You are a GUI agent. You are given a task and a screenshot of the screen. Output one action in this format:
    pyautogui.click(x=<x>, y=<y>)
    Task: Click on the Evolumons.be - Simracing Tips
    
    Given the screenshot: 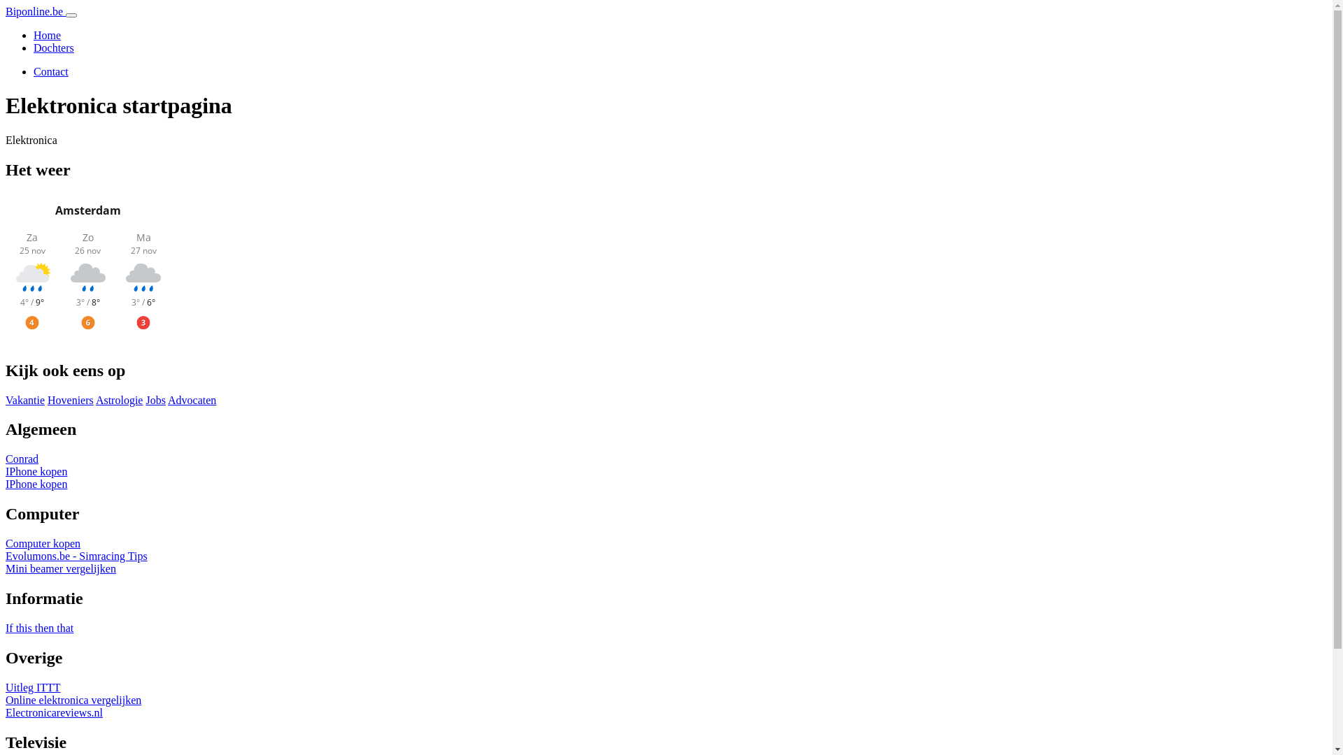 What is the action you would take?
    pyautogui.click(x=77, y=556)
    